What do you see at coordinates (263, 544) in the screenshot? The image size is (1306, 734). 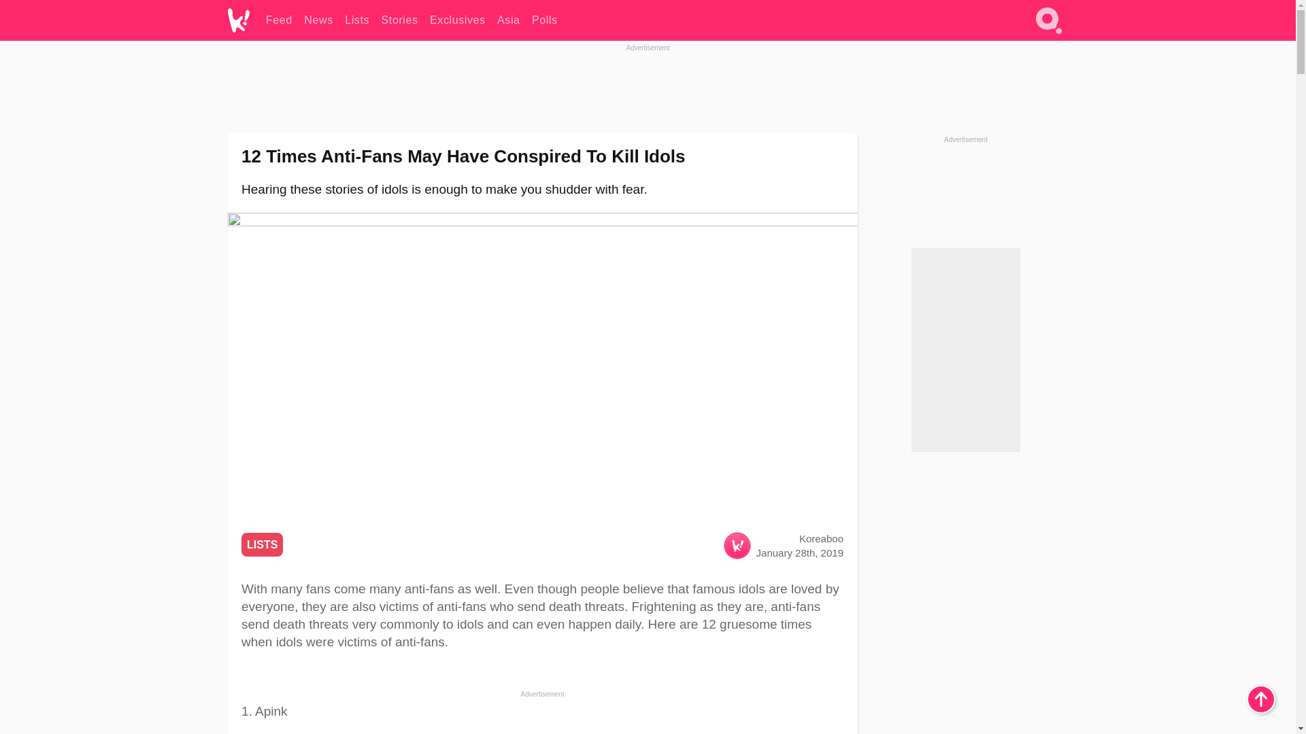 I see `LISTS` at bounding box center [263, 544].